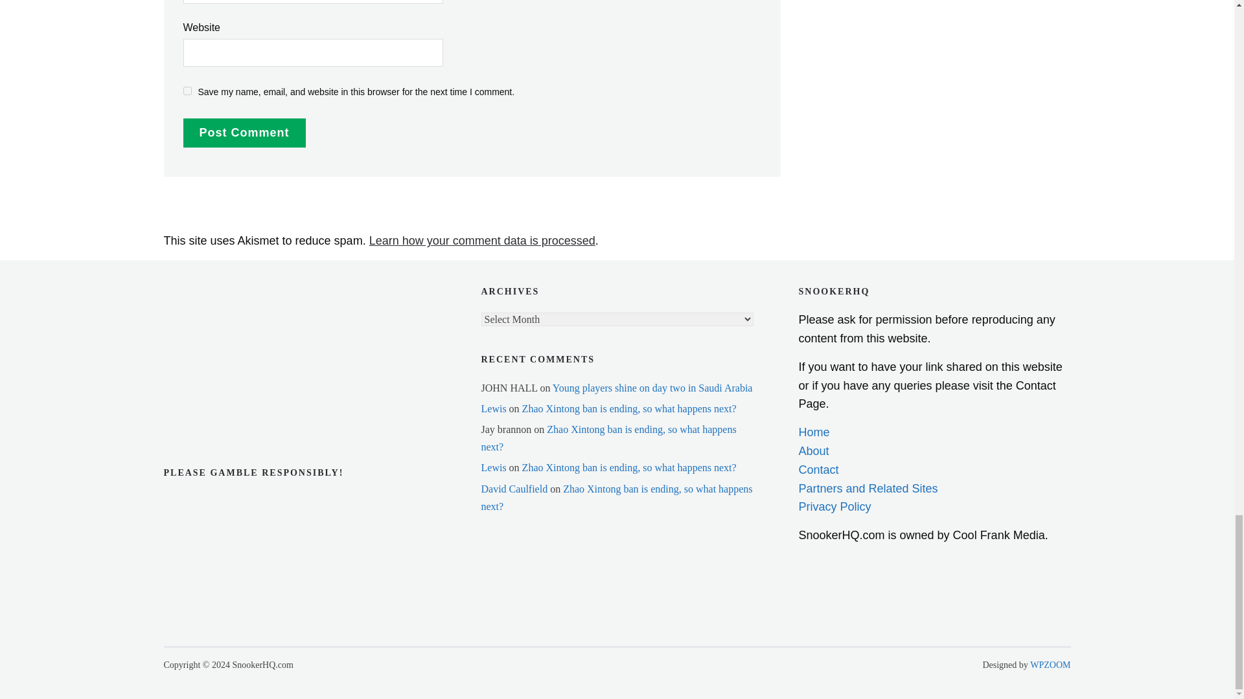 The height and width of the screenshot is (699, 1244). Describe the element at coordinates (227, 373) in the screenshot. I see `non-gamstop-betting-sites` at that location.